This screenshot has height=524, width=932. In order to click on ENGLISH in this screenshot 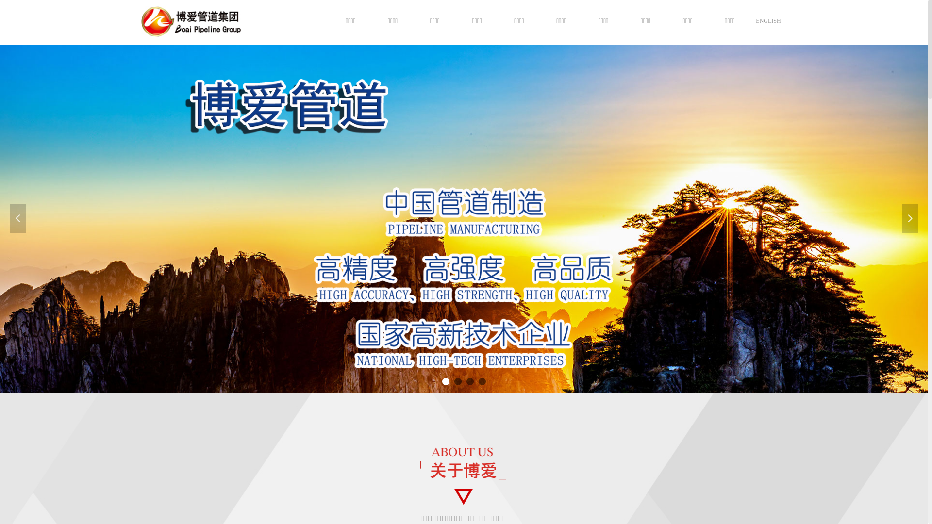, I will do `click(768, 21)`.